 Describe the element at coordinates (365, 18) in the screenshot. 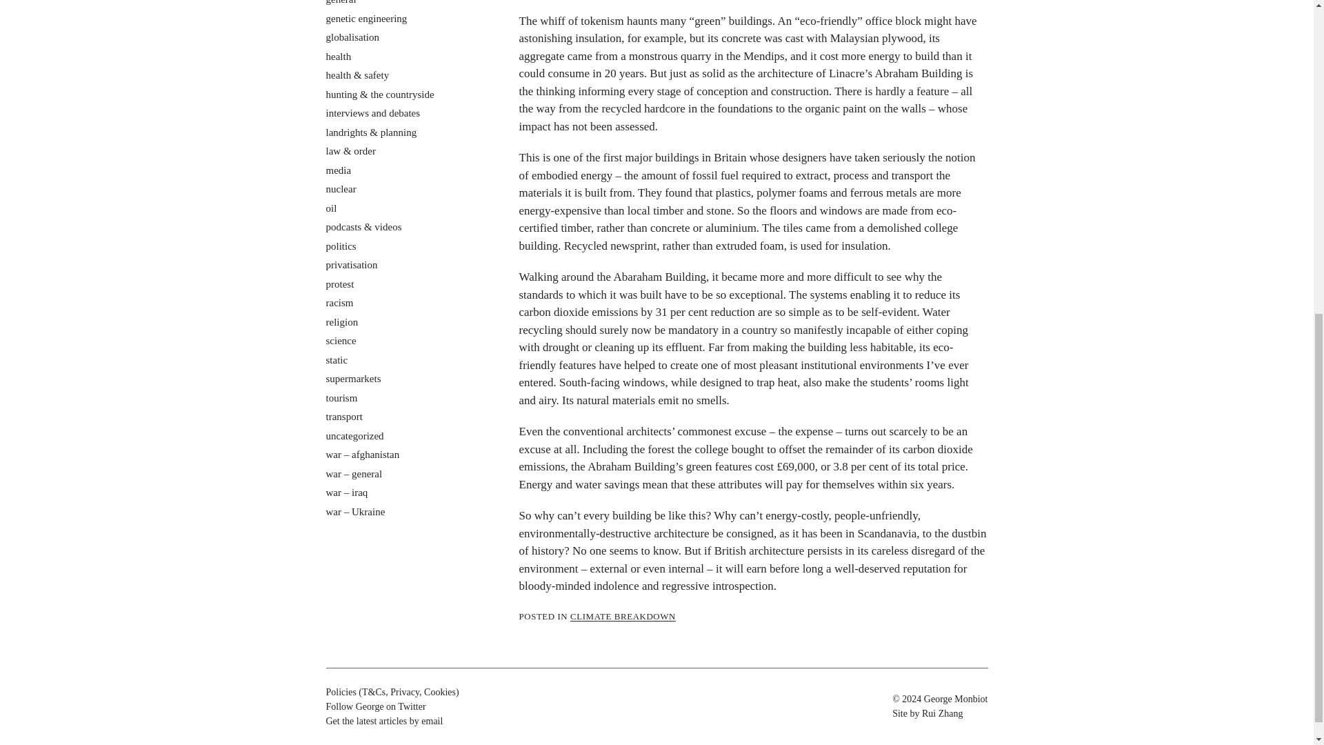

I see `genetic engineering` at that location.